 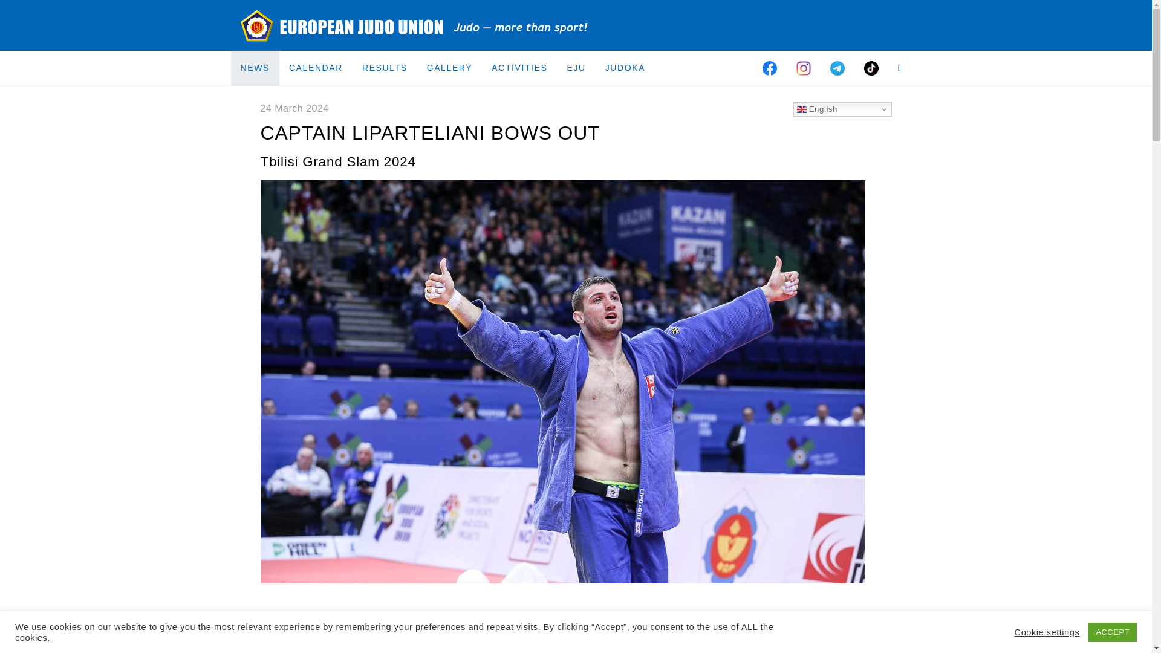 I want to click on GALLERY, so click(x=450, y=68).